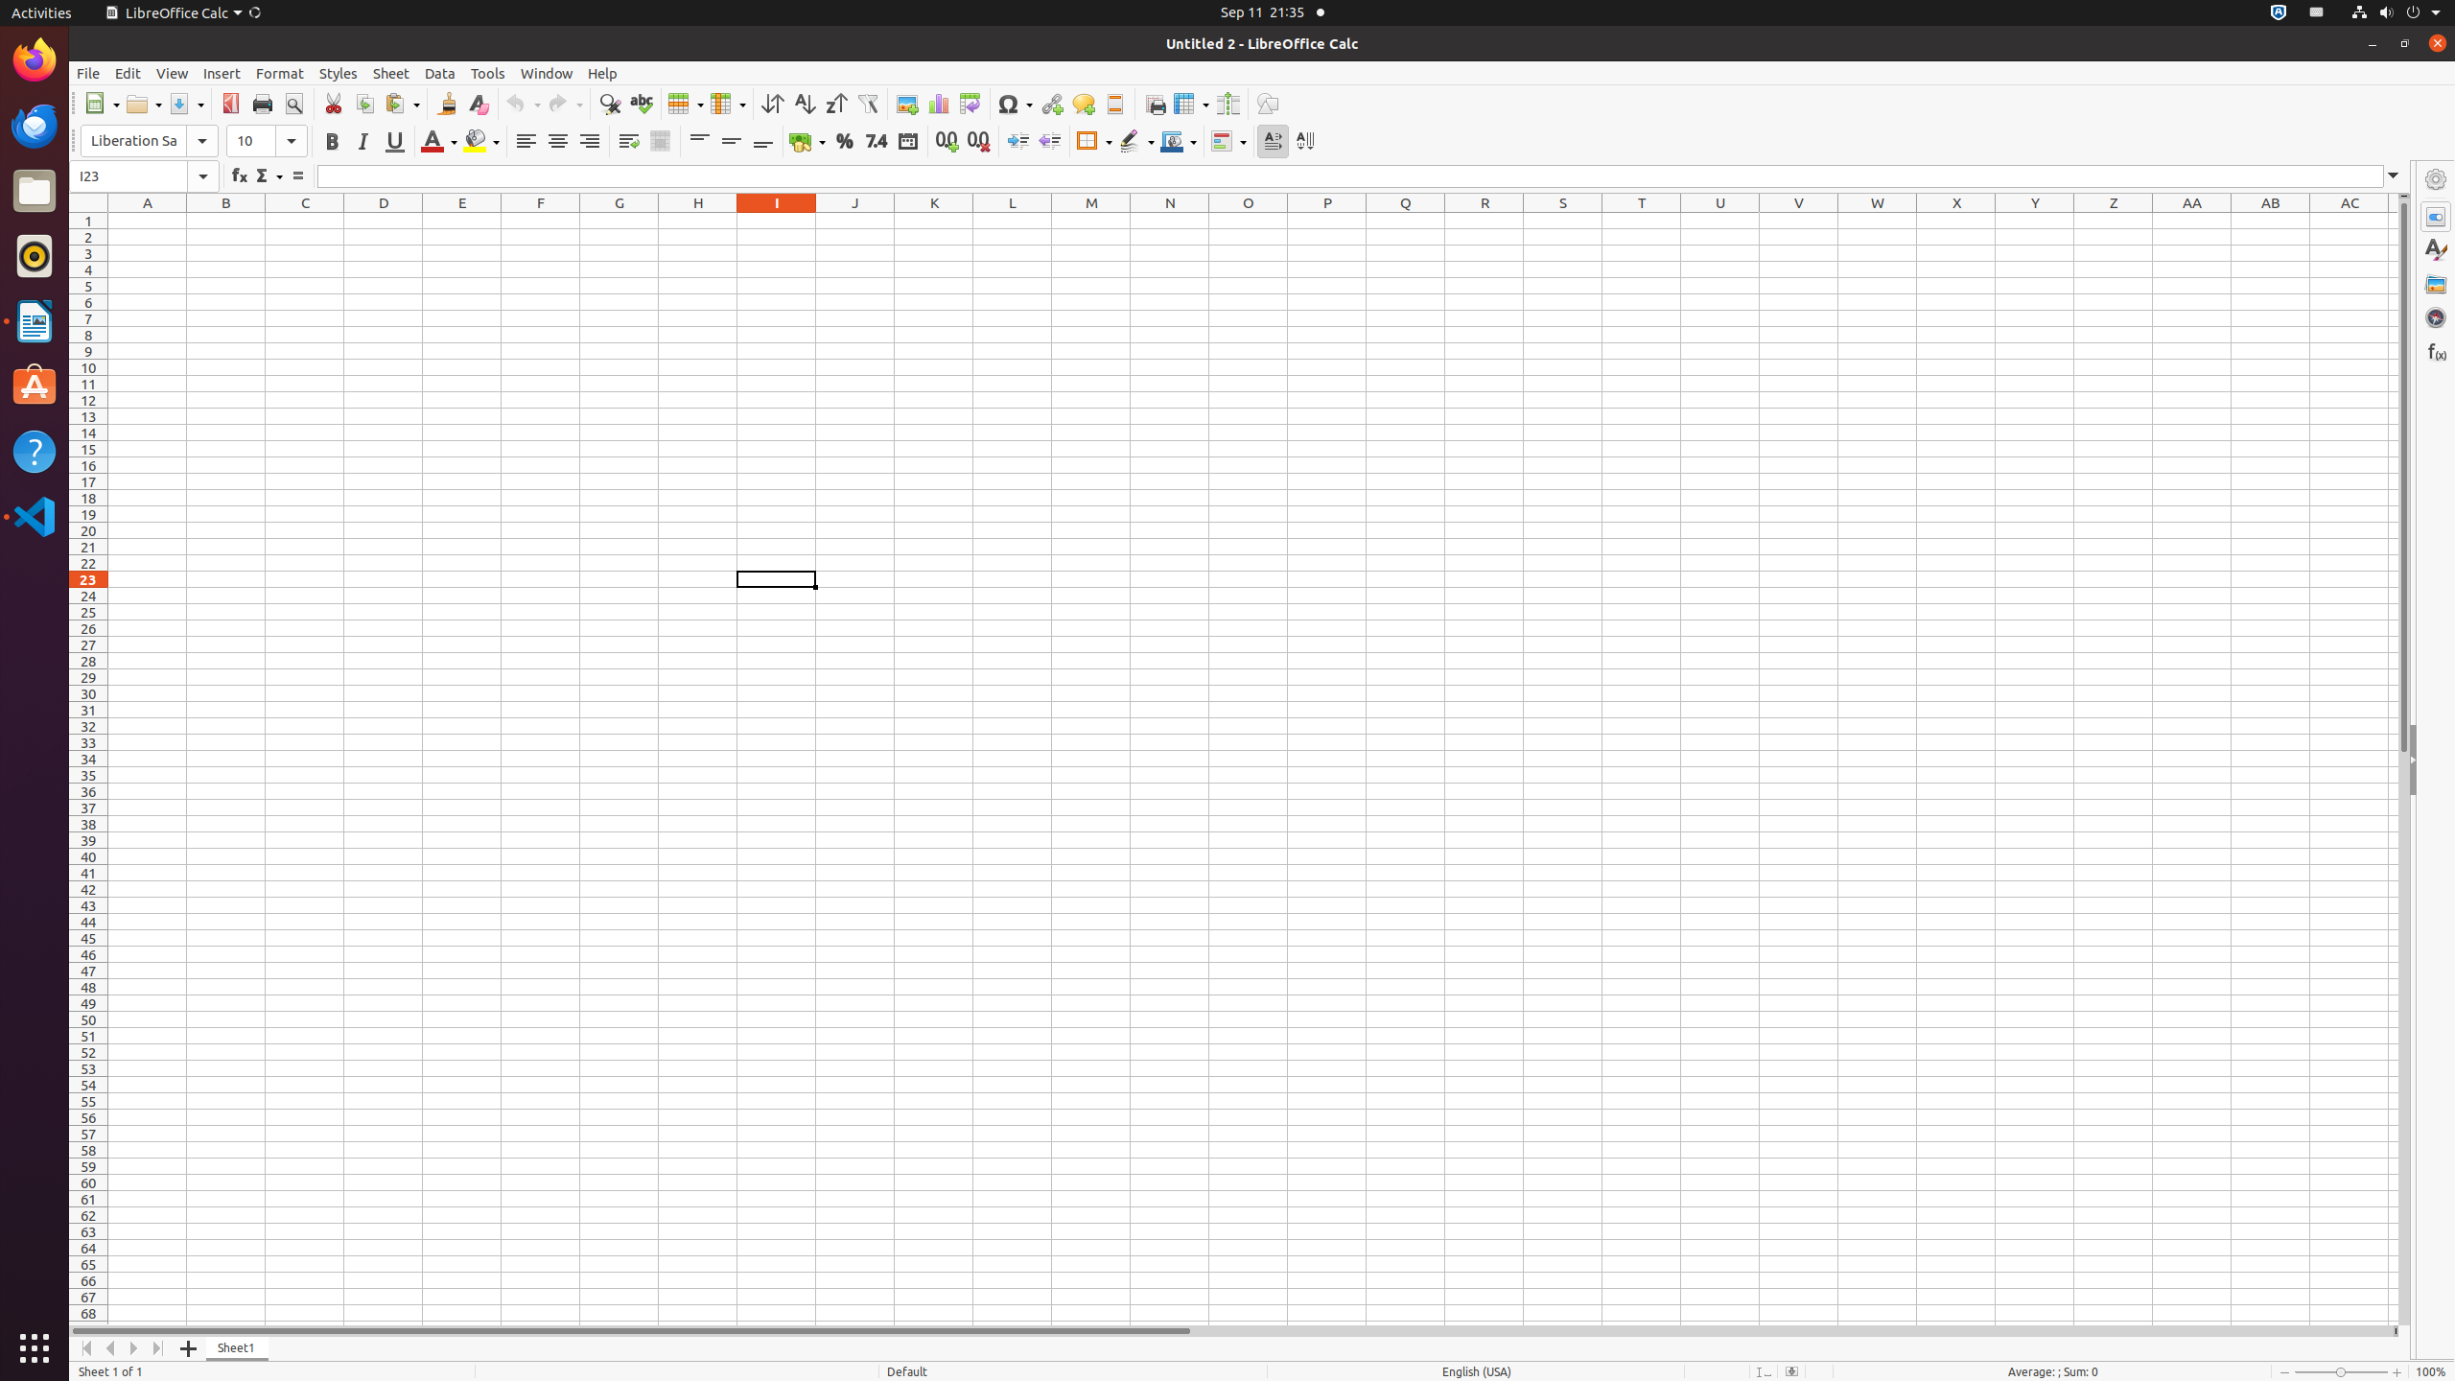 The width and height of the screenshot is (2455, 1381). I want to click on Font Color, so click(439, 142).